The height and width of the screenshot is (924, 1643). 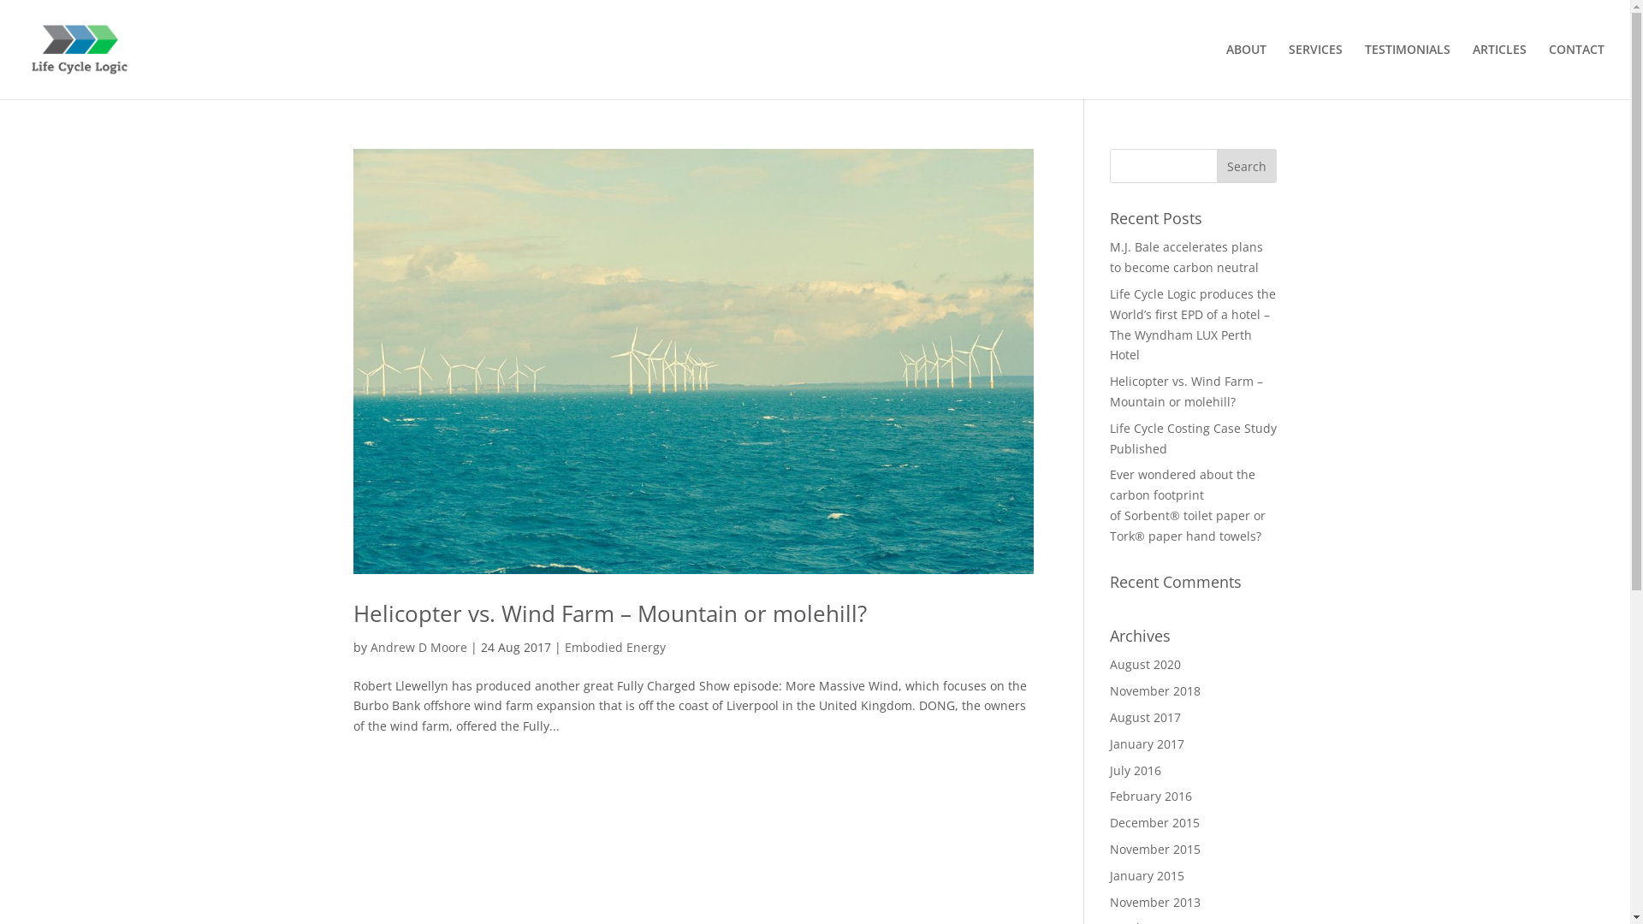 I want to click on July 2016, so click(x=1136, y=770).